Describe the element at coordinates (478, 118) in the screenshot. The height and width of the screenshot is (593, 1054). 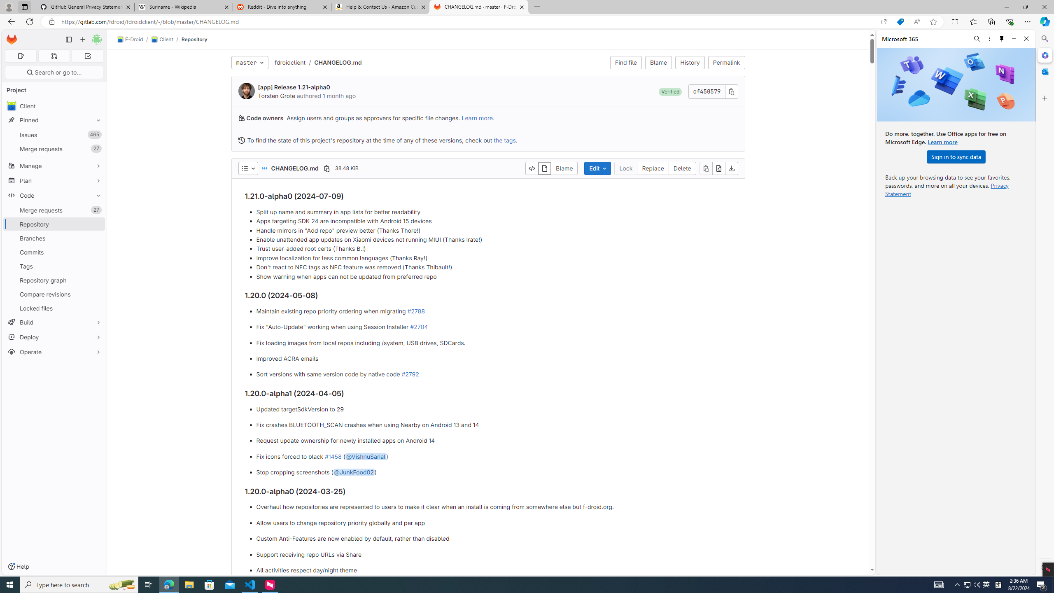
I see `Learn more.` at that location.